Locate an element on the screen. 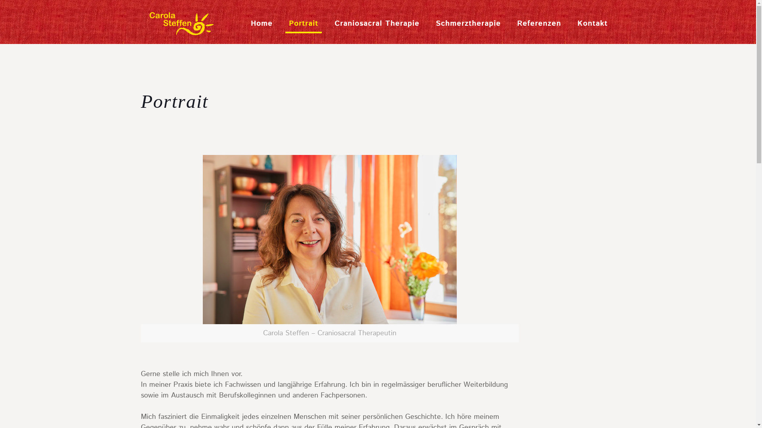 The image size is (762, 428). Portrait is located at coordinates (304, 24).